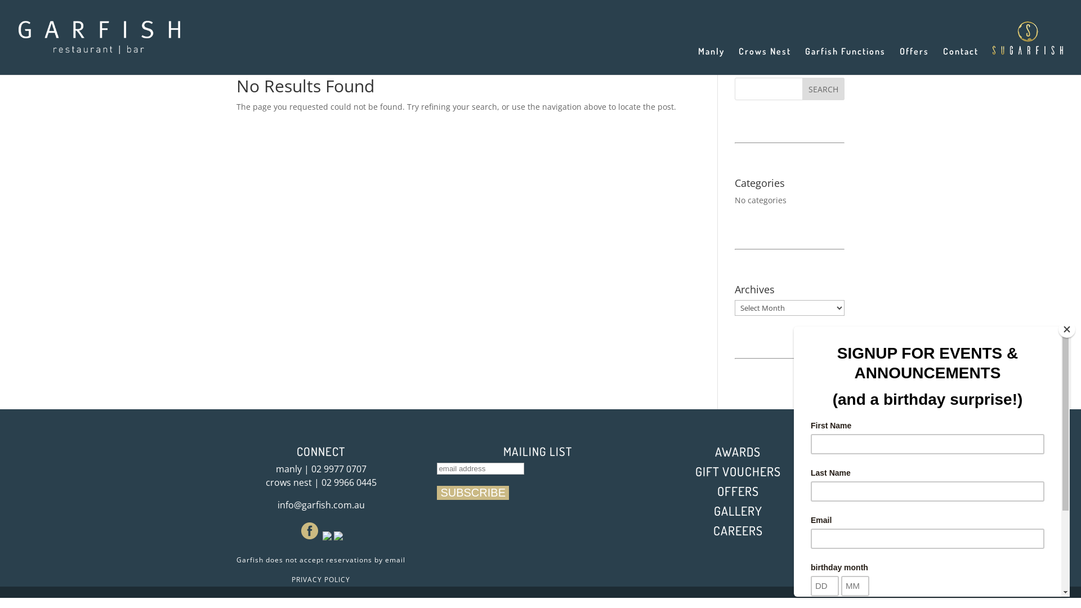 The width and height of the screenshot is (1081, 608). Describe the element at coordinates (738, 511) in the screenshot. I see `GALLERY` at that location.